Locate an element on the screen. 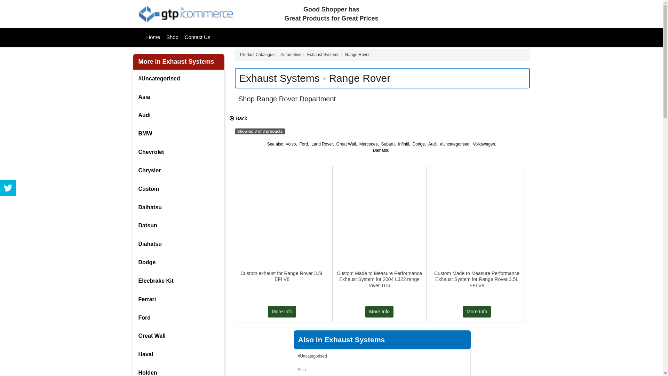  Shop is located at coordinates (173, 38).